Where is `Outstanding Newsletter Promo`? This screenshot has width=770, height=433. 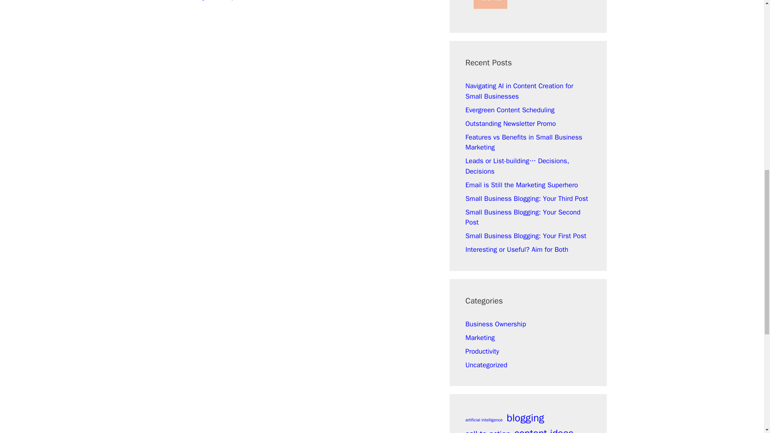
Outstanding Newsletter Promo is located at coordinates (510, 123).